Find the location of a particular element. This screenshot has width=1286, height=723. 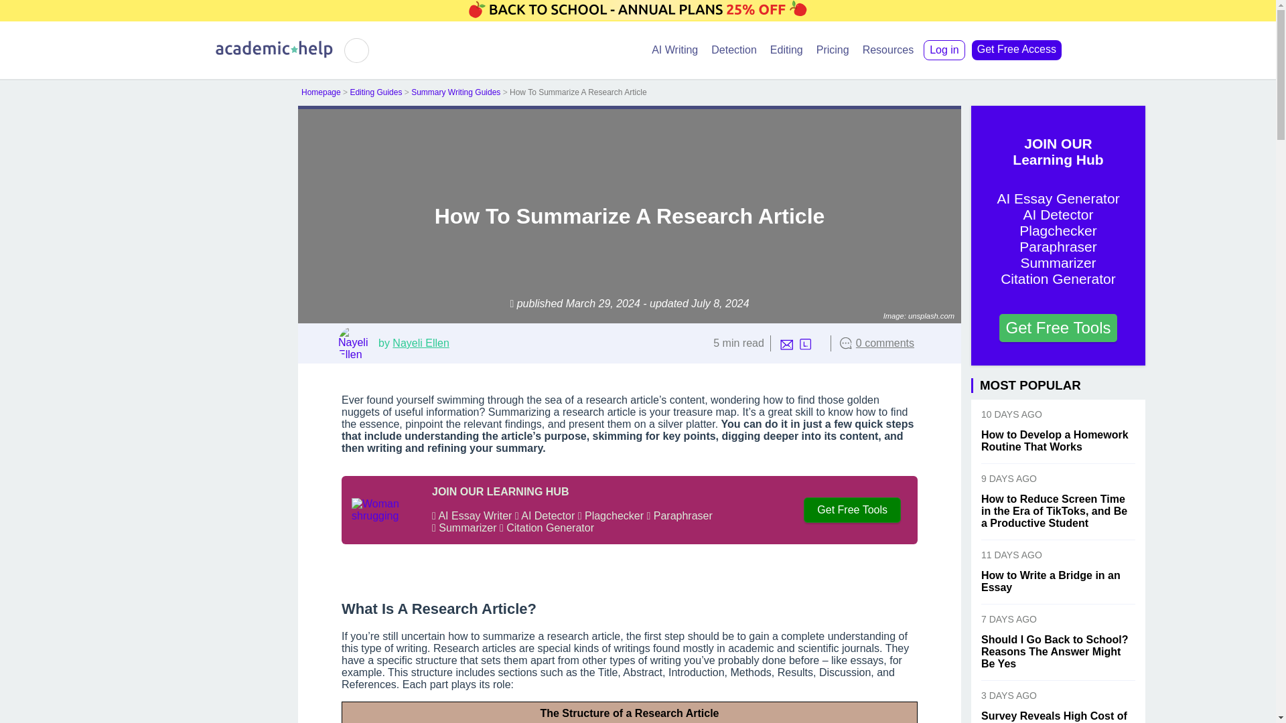

AcademicHelp.net is located at coordinates (275, 55).